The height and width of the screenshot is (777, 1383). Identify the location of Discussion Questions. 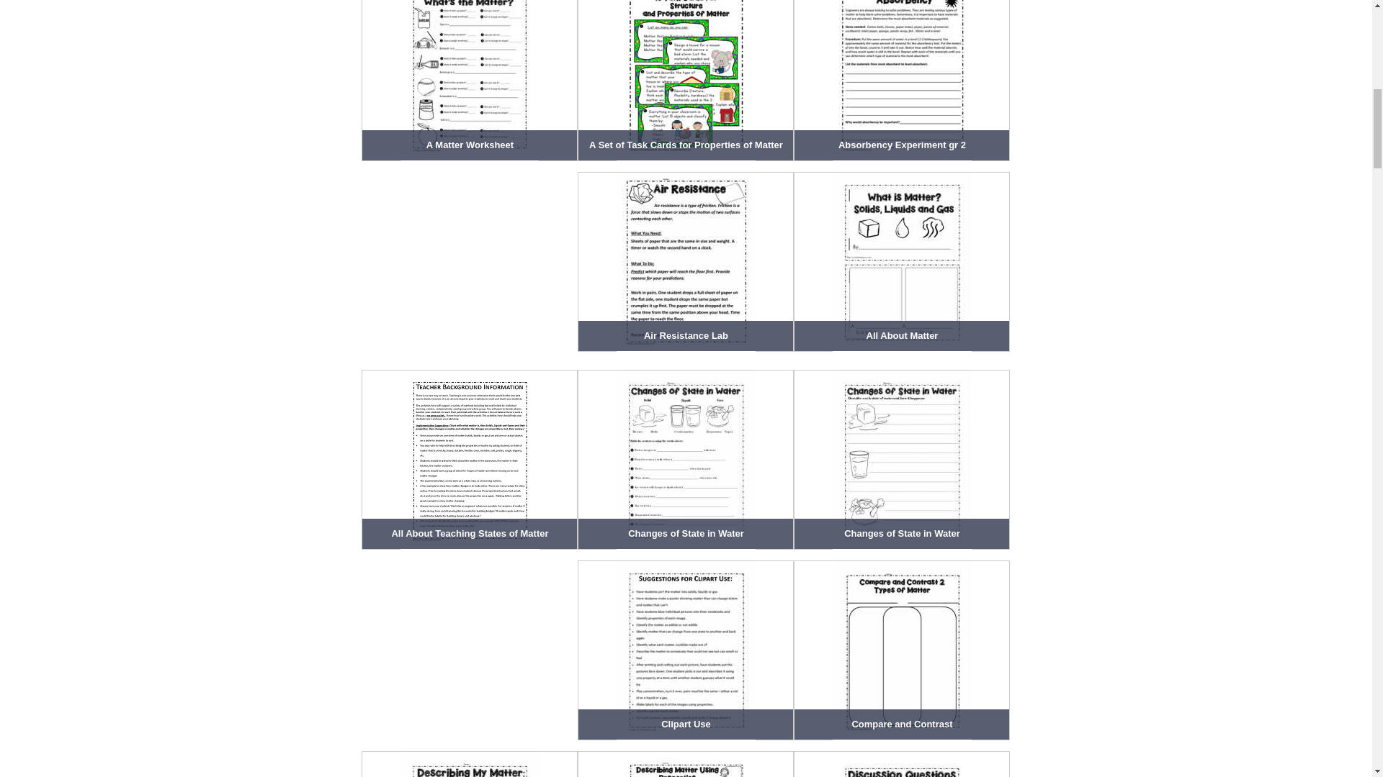
(902, 764).